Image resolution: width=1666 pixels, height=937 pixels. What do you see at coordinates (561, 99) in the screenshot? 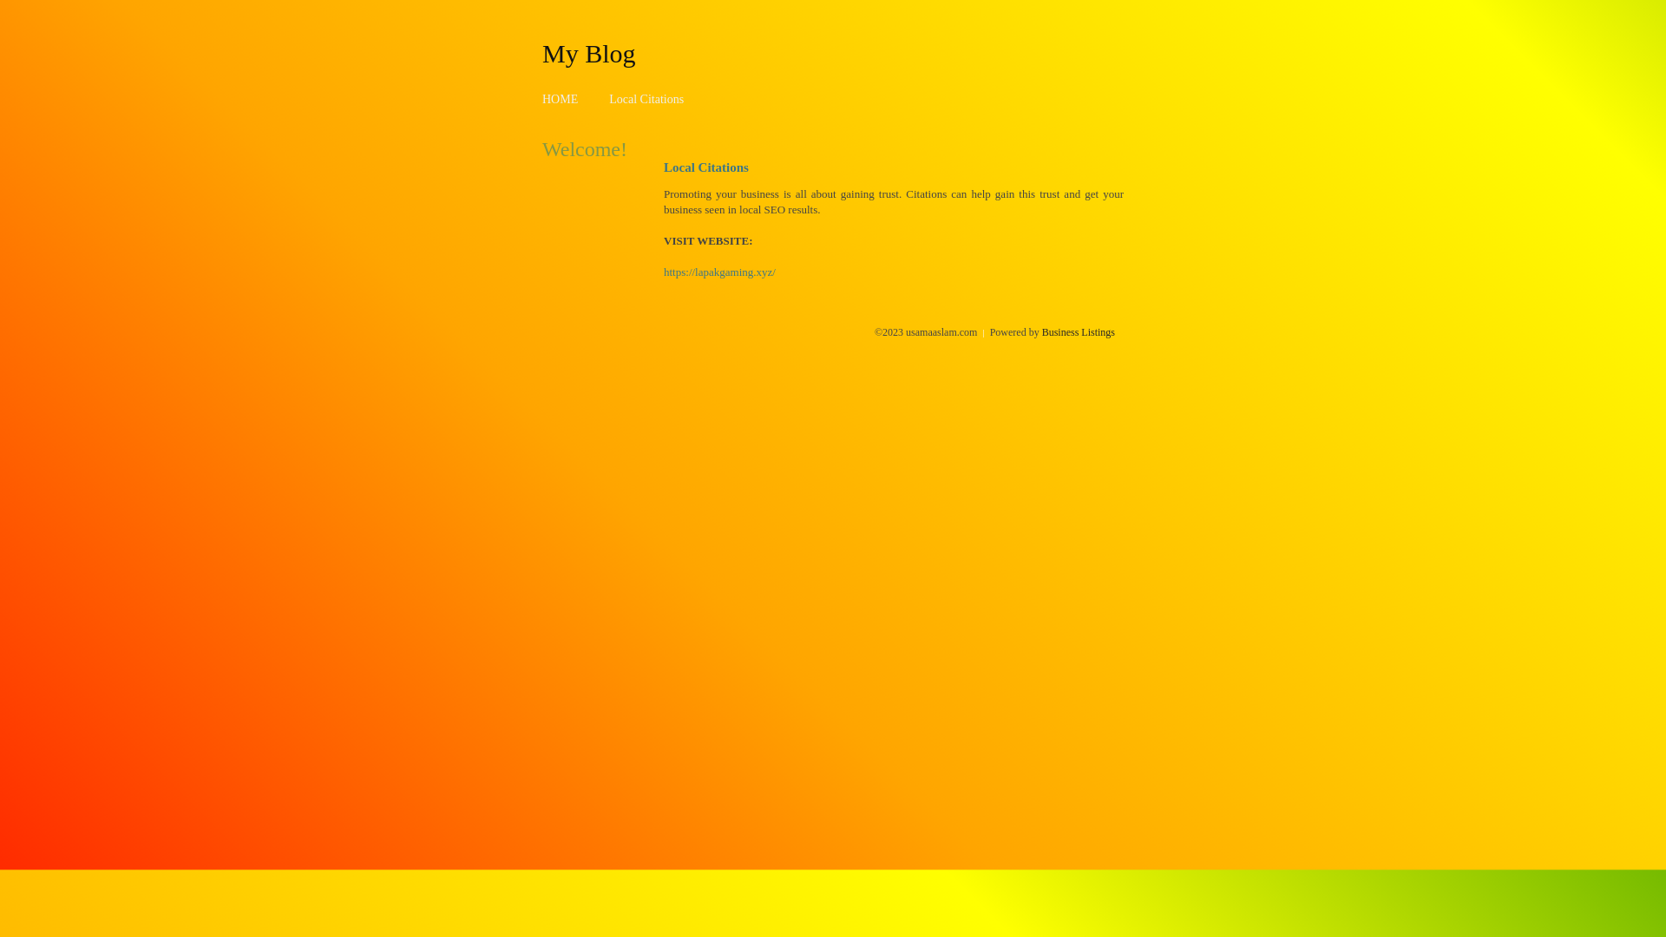
I see `HOME` at bounding box center [561, 99].